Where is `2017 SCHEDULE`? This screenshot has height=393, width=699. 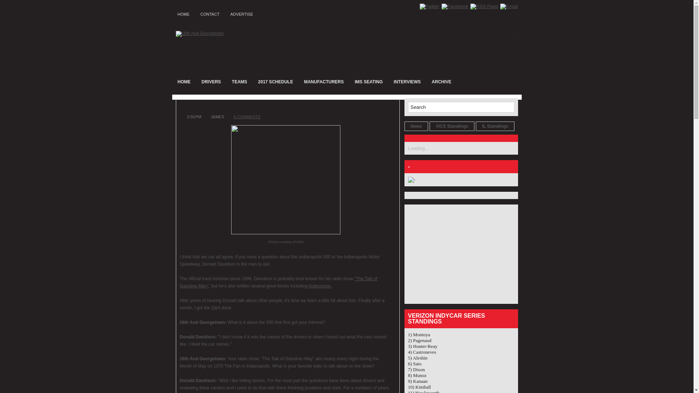 2017 SCHEDULE is located at coordinates (276, 82).